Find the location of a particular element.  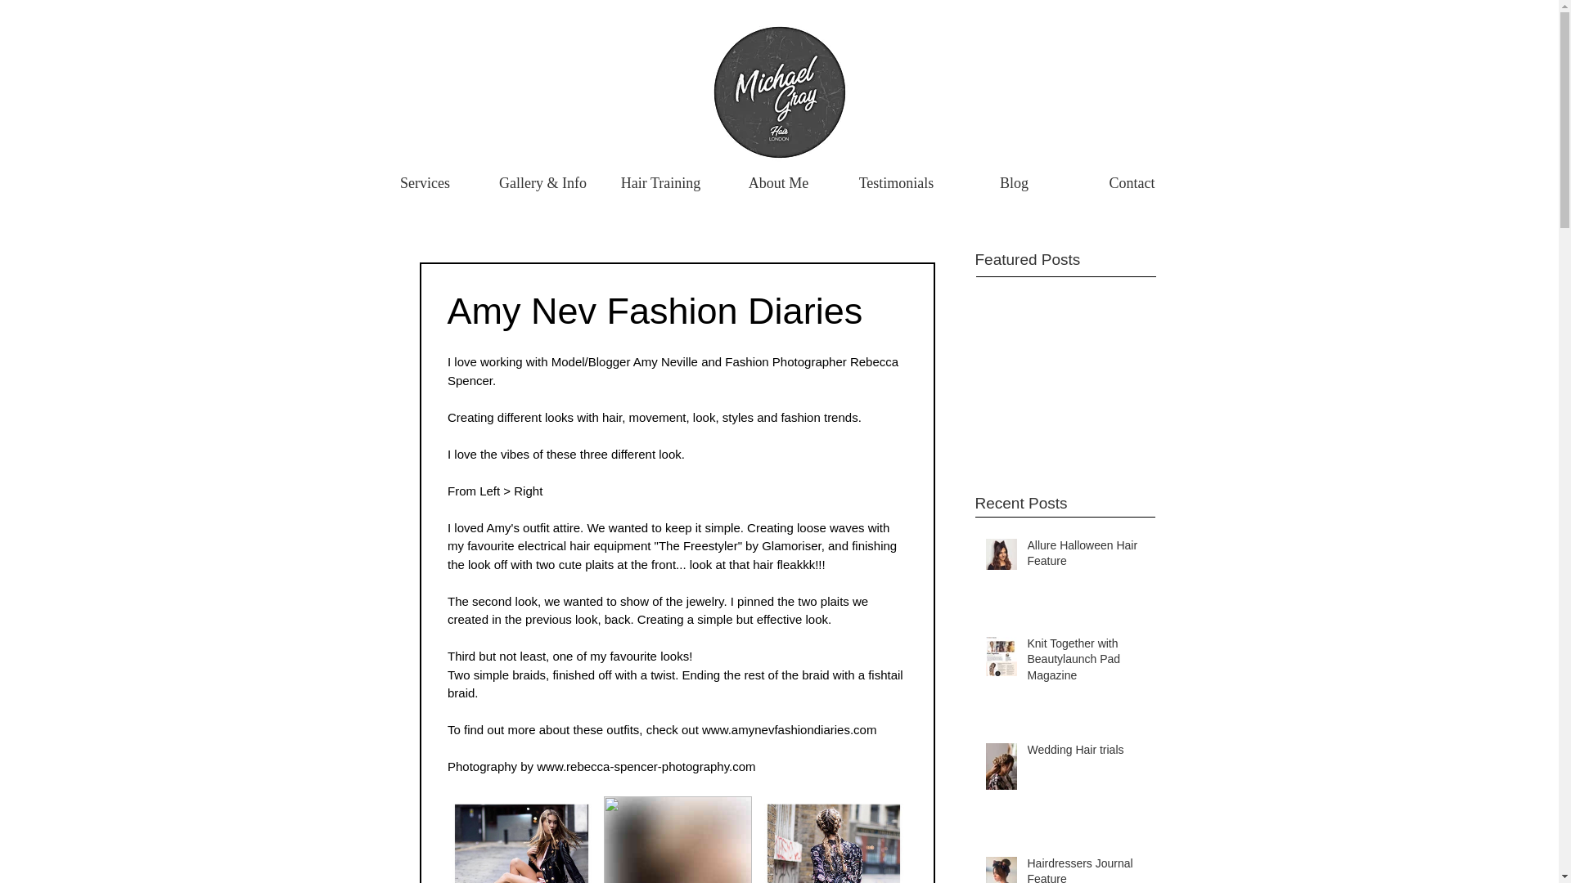

Contact is located at coordinates (1132, 182).